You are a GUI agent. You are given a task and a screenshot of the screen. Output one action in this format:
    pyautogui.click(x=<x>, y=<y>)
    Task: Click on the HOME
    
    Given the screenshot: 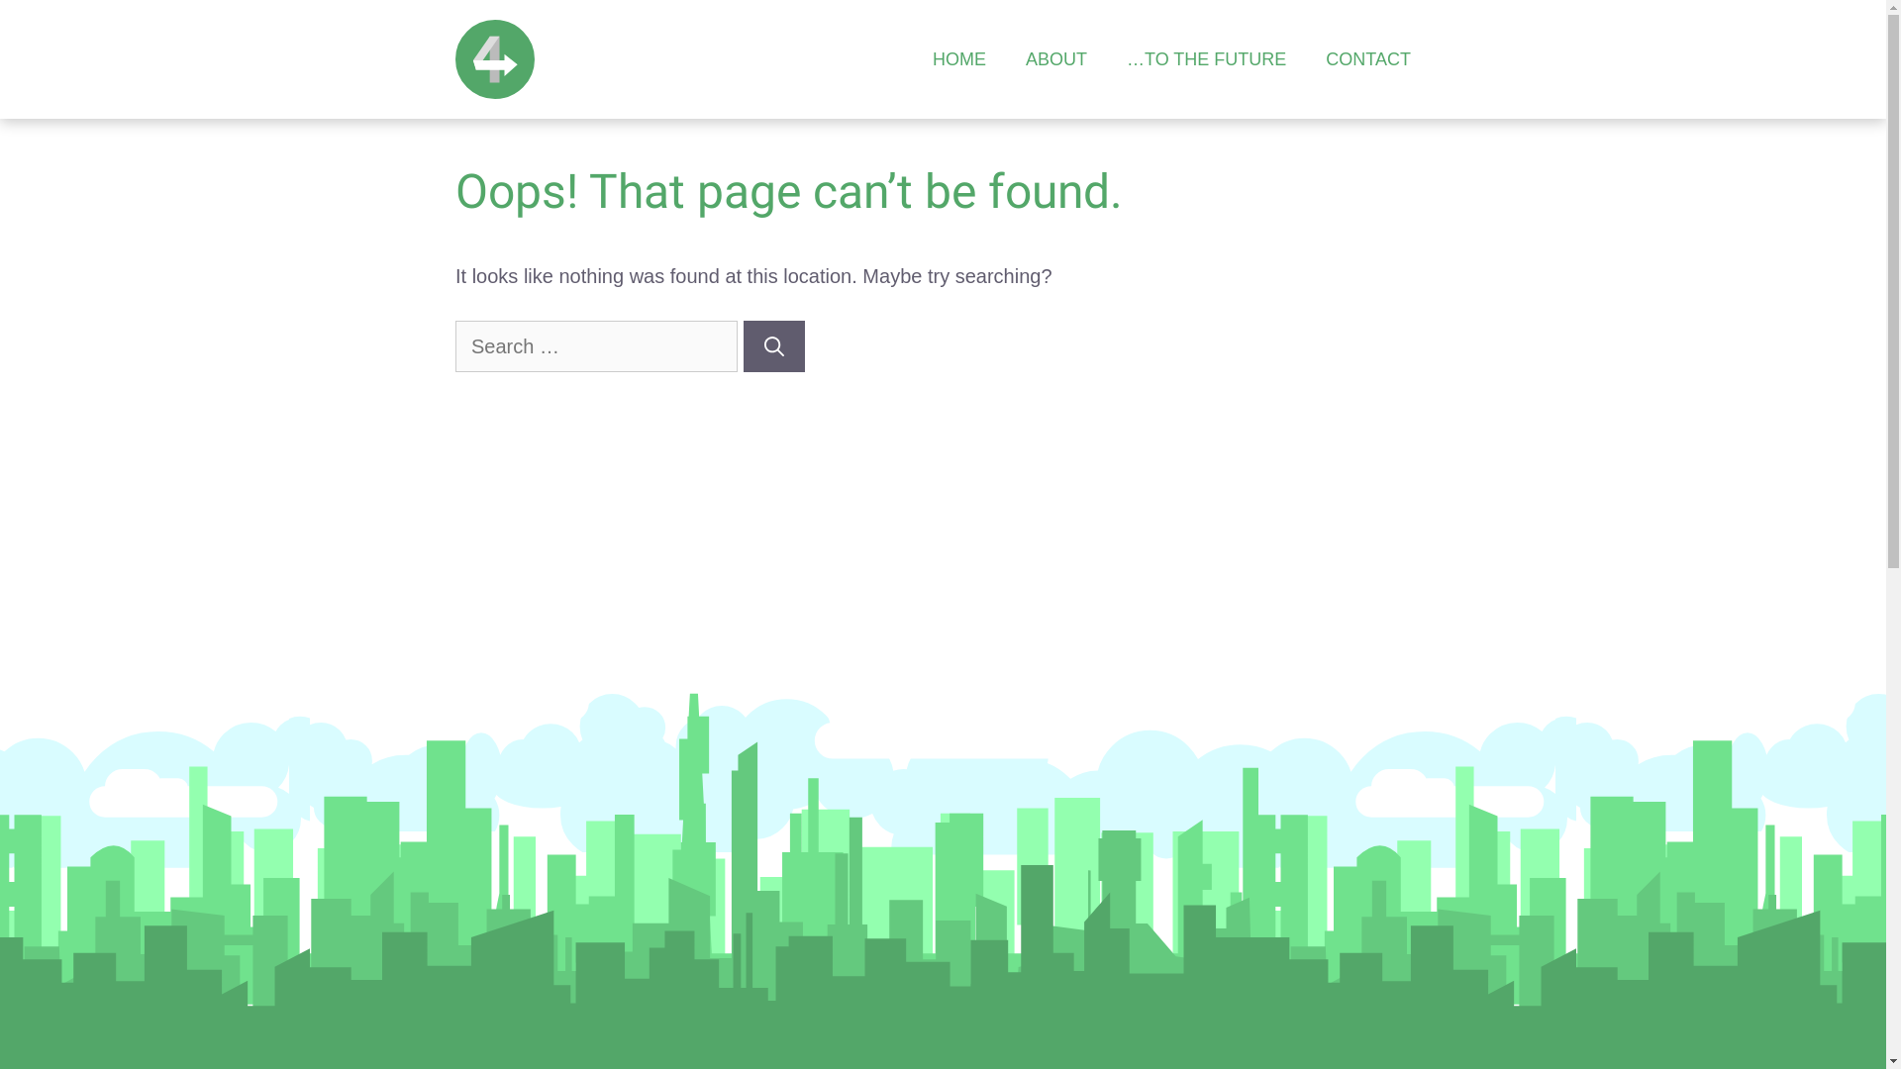 What is the action you would take?
    pyautogui.click(x=959, y=59)
    